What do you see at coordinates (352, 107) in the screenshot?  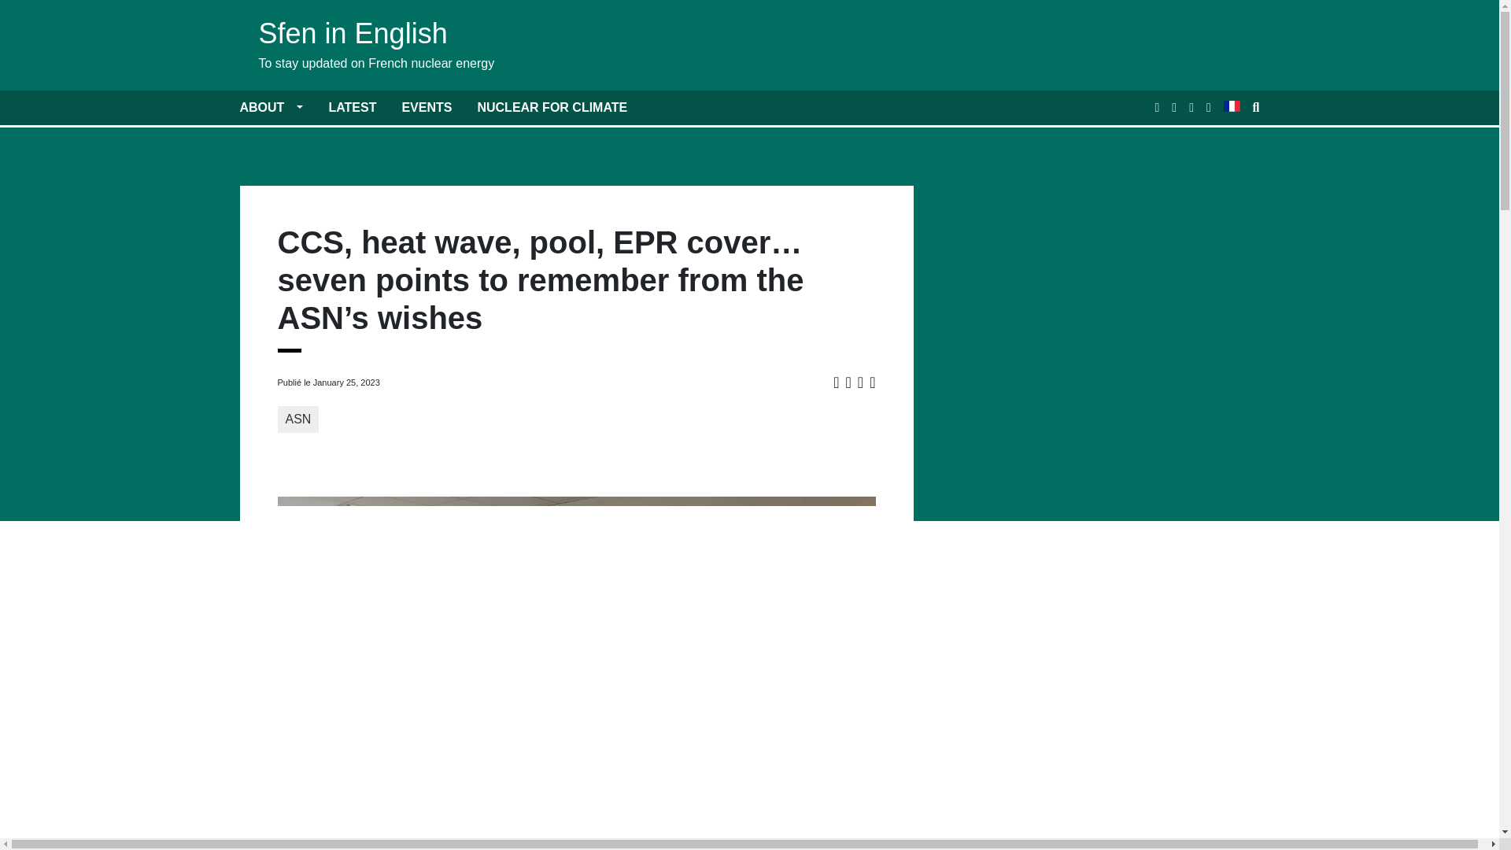 I see `LATEST` at bounding box center [352, 107].